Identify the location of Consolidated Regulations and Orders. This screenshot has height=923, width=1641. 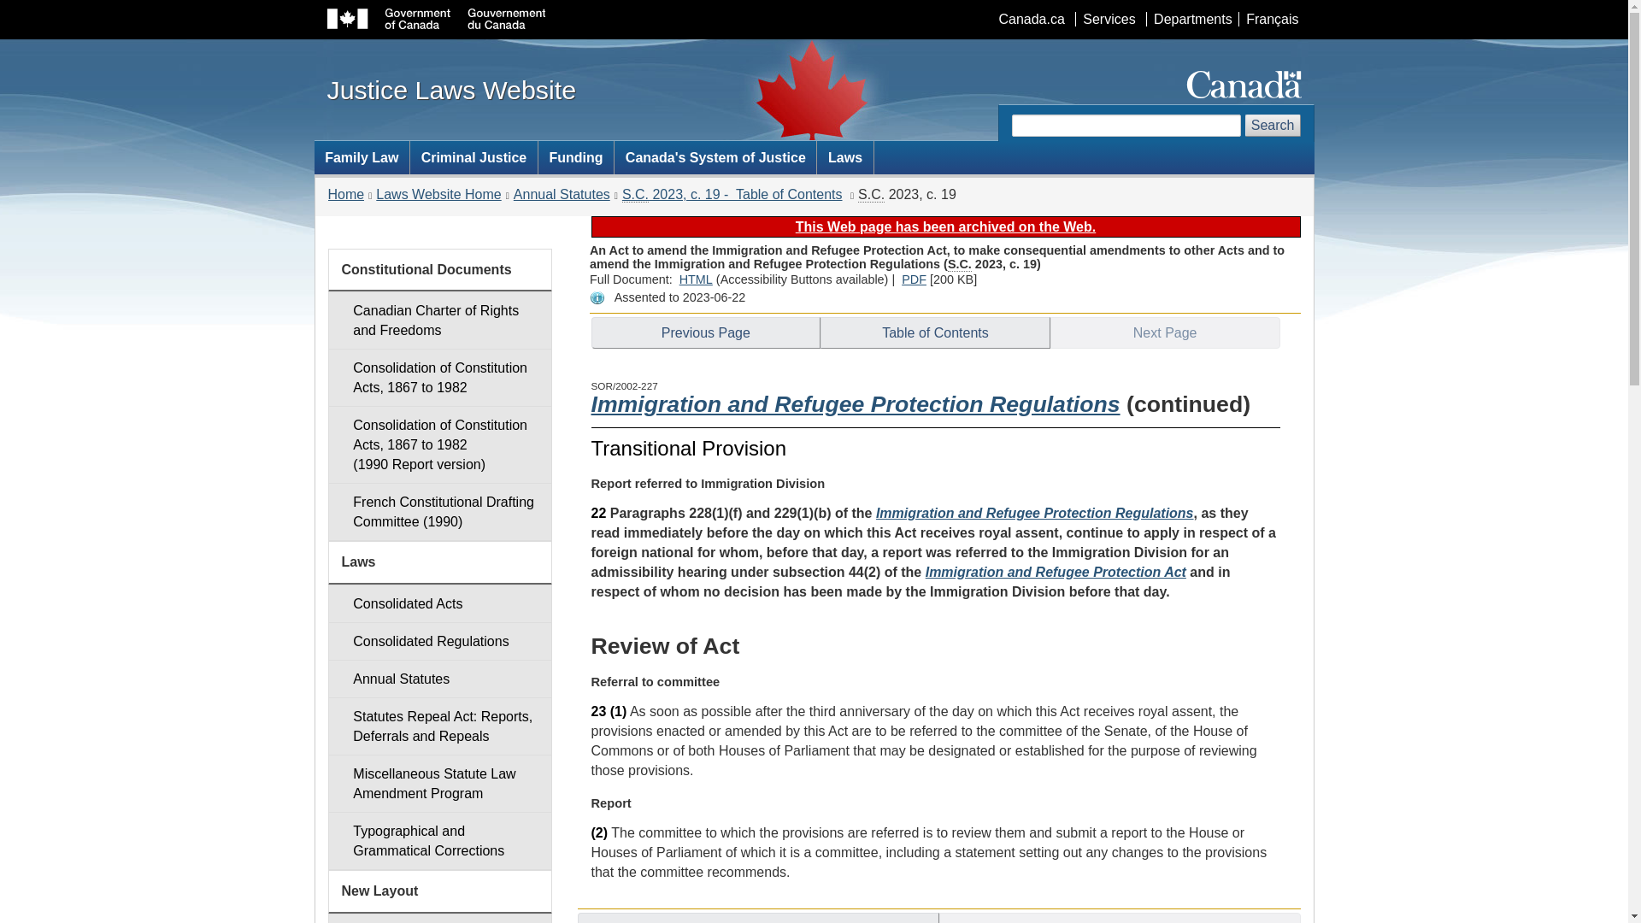
(439, 641).